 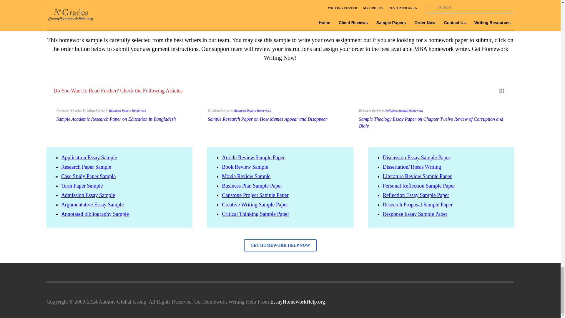 I want to click on Case Study Paper Sample, so click(x=88, y=176).